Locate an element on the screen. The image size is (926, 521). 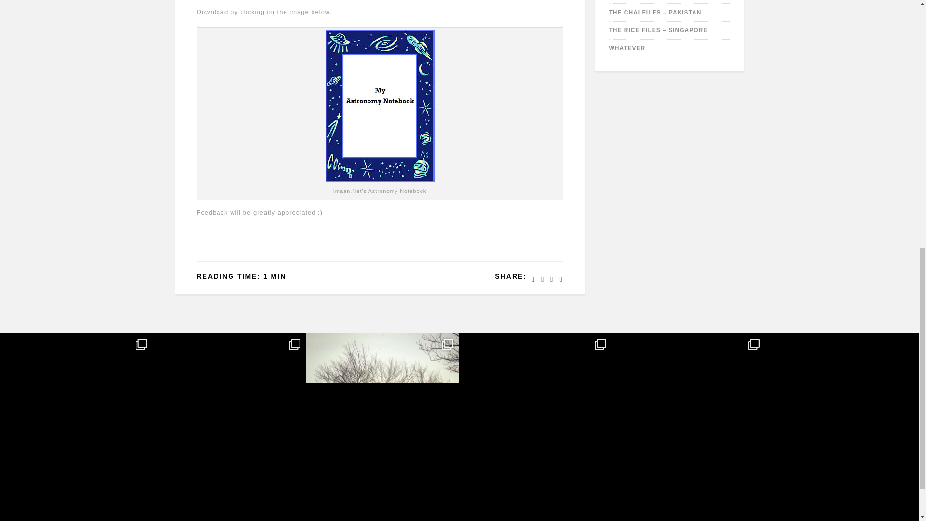
Journalists say this time it is different. Rushdi is located at coordinates (229, 409).